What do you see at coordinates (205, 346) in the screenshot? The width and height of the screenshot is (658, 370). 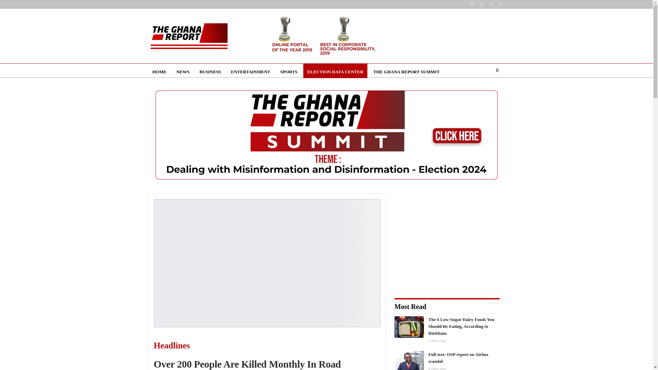 I see `Headlines` at bounding box center [205, 346].